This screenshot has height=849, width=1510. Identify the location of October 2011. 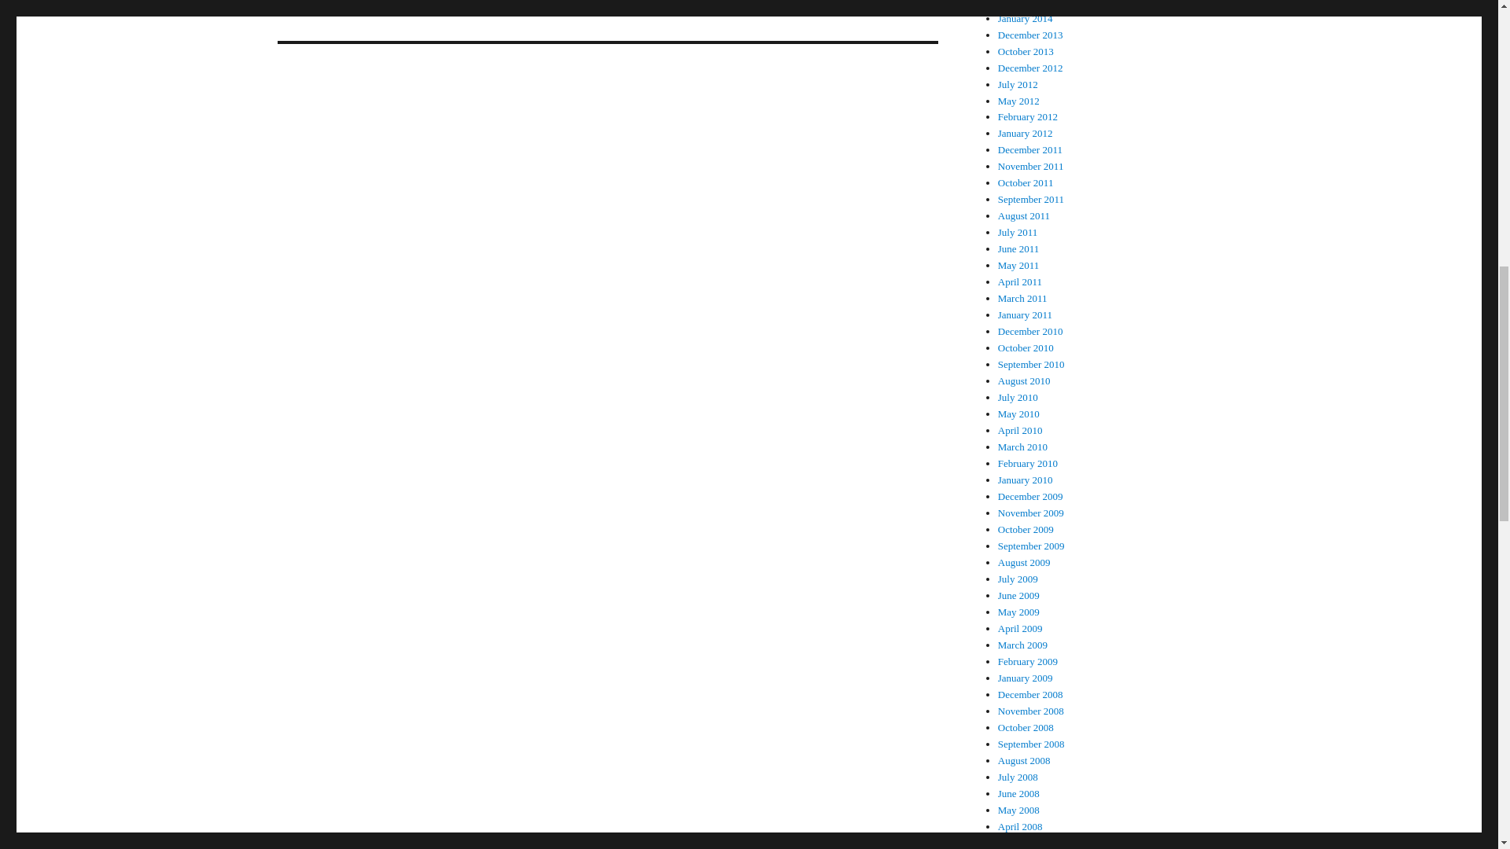
(1026, 182).